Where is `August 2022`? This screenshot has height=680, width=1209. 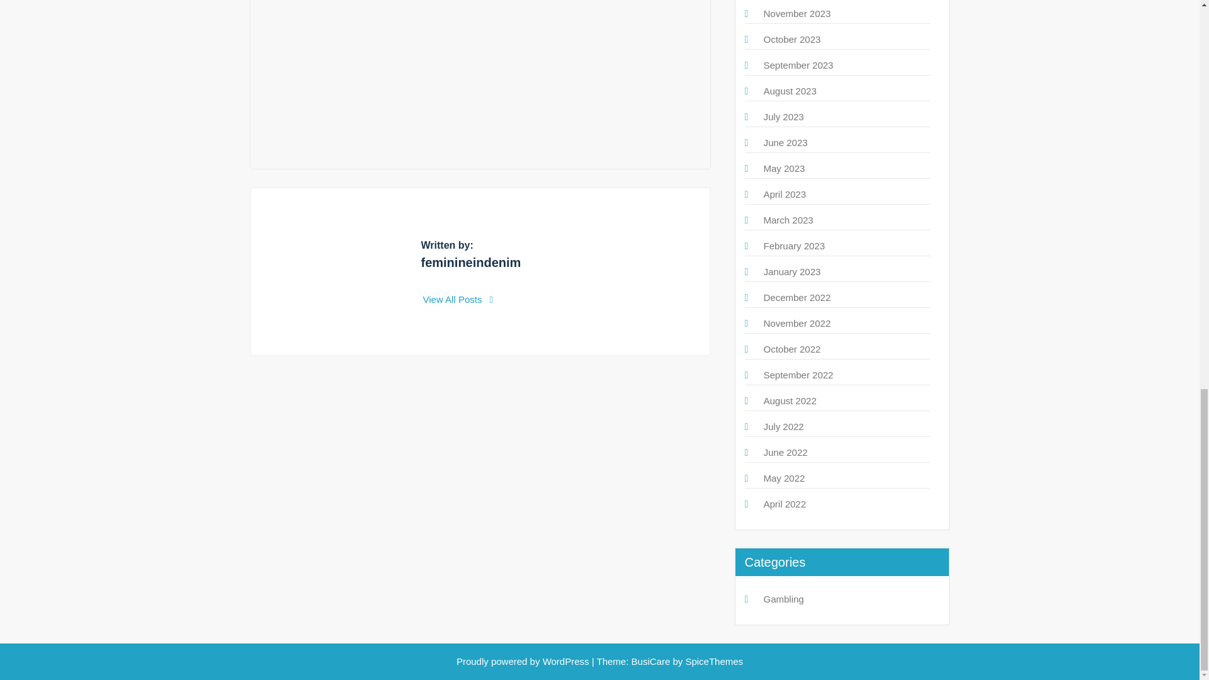 August 2022 is located at coordinates (790, 400).